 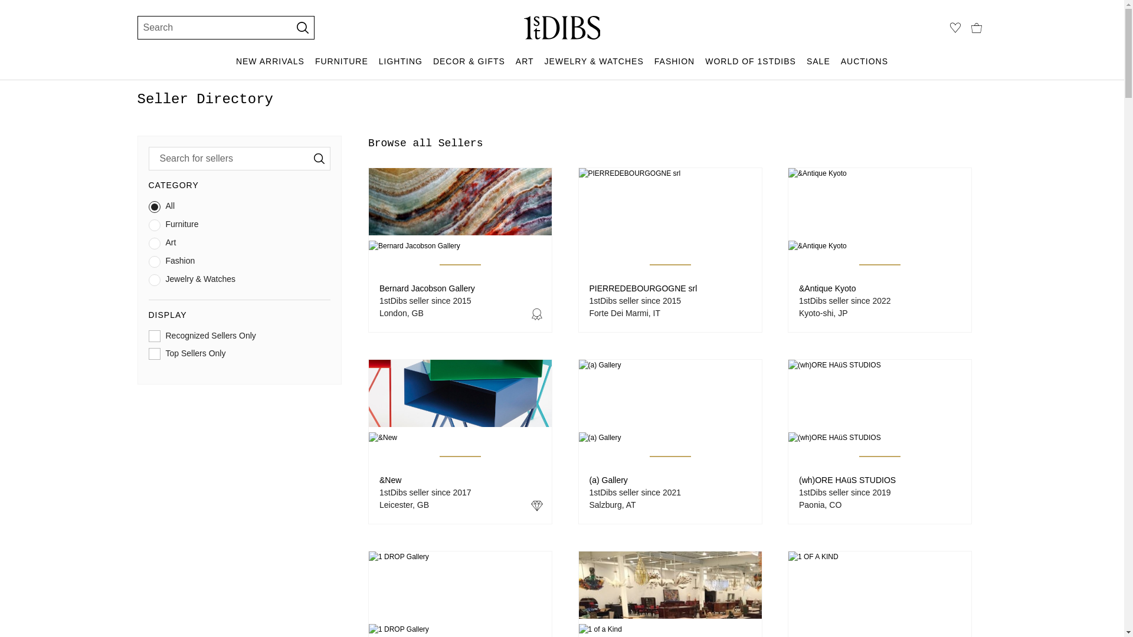 What do you see at coordinates (865, 67) in the screenshot?
I see `AUCTIONS` at bounding box center [865, 67].